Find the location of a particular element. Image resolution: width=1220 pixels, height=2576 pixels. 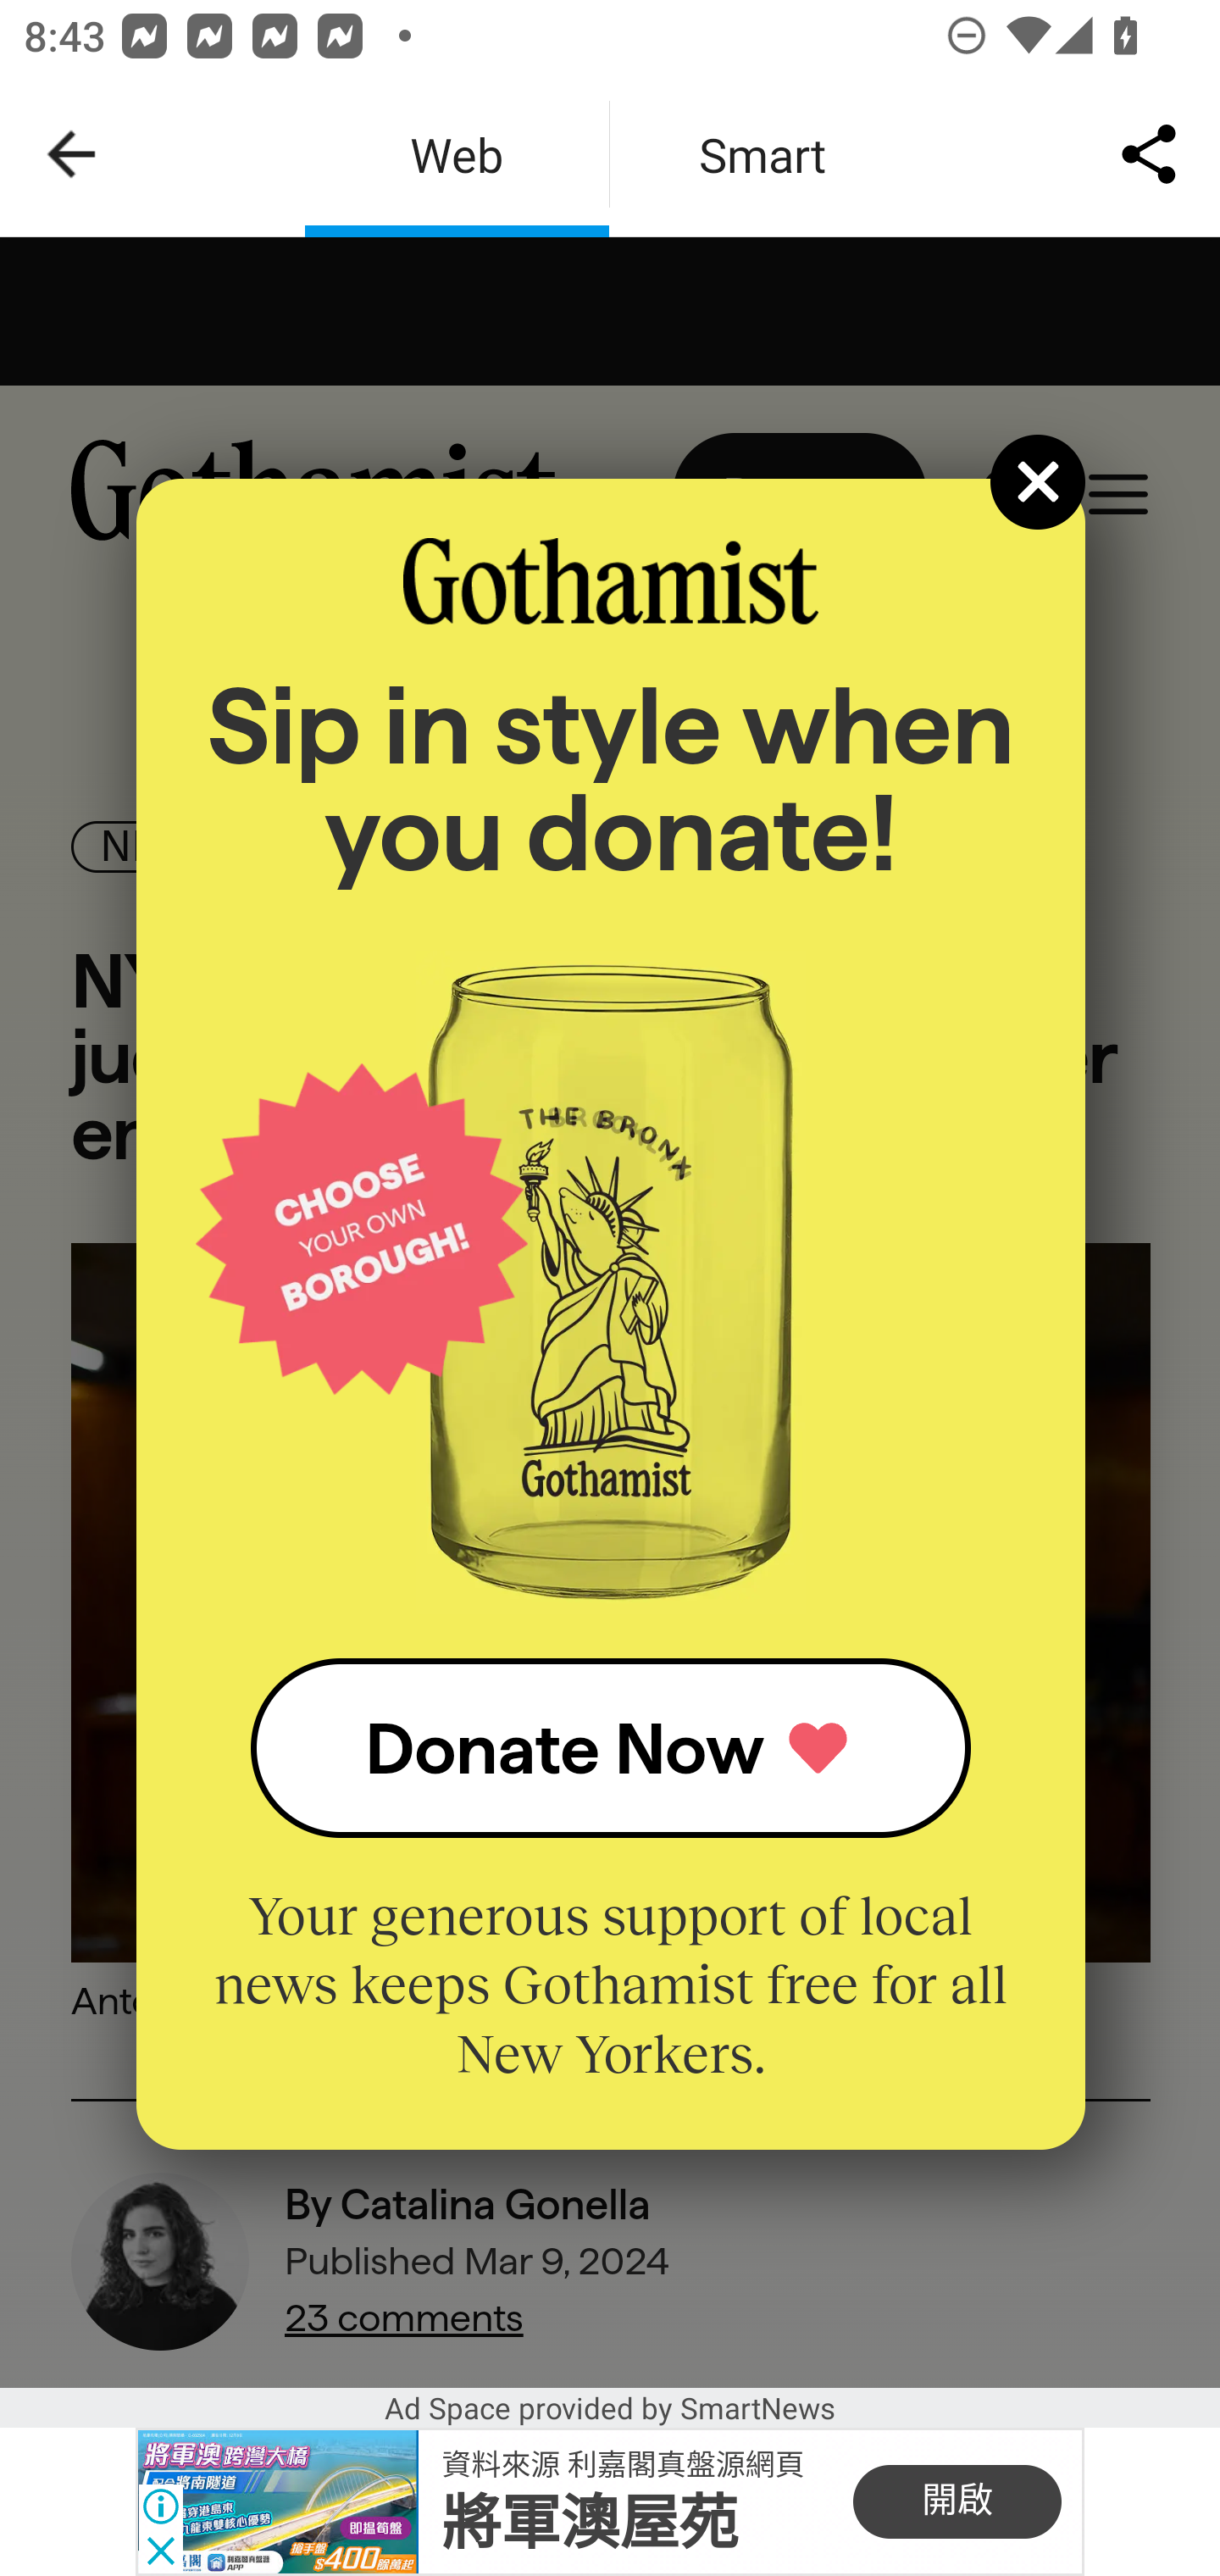

Gothamist is located at coordinates (611, 581).